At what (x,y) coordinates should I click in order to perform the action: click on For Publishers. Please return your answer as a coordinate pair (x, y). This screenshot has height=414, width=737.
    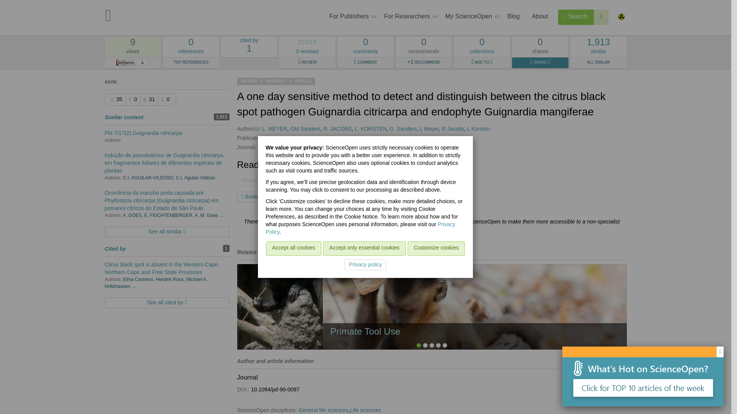
    Looking at the image, I should click on (576, 17).